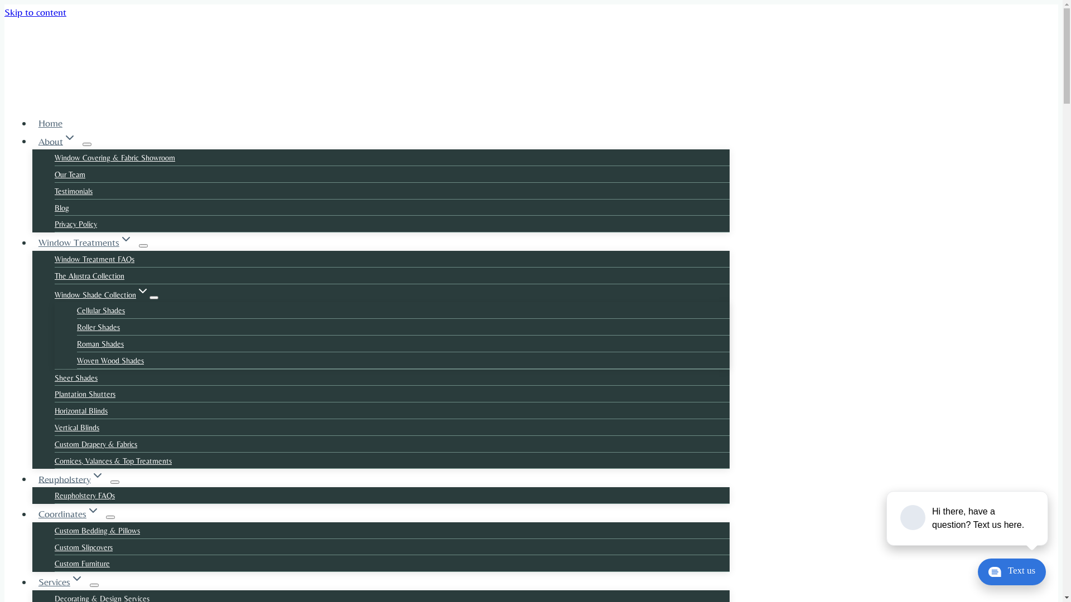 The height and width of the screenshot is (602, 1071). What do you see at coordinates (76, 378) in the screenshot?
I see `Sheer Shades` at bounding box center [76, 378].